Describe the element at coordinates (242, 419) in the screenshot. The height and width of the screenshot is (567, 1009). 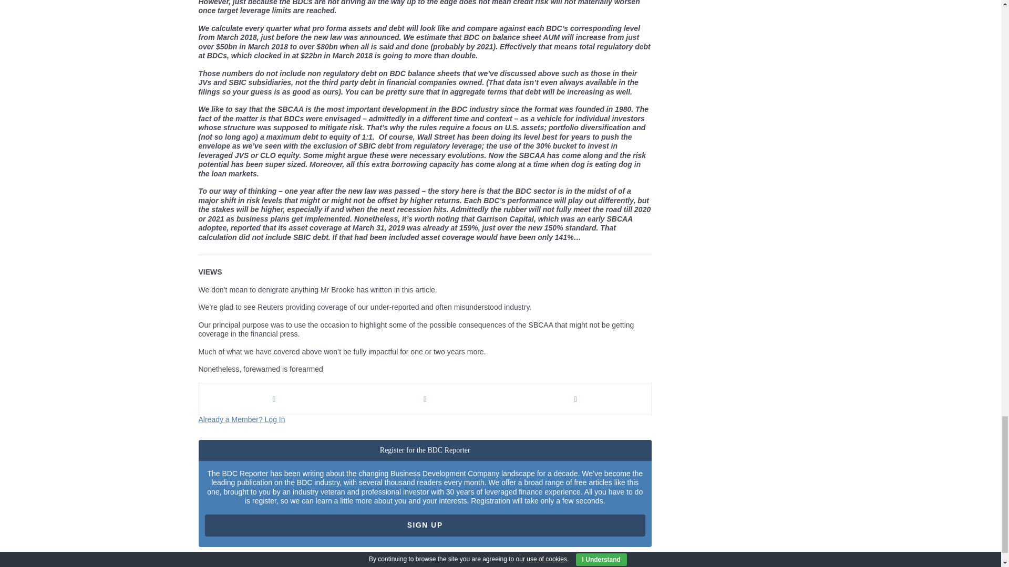
I see `Already a Member? Log In` at that location.